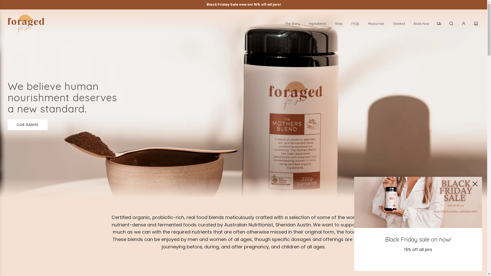 This screenshot has width=491, height=276. Describe the element at coordinates (318, 24) in the screenshot. I see `Ingredients` at that location.